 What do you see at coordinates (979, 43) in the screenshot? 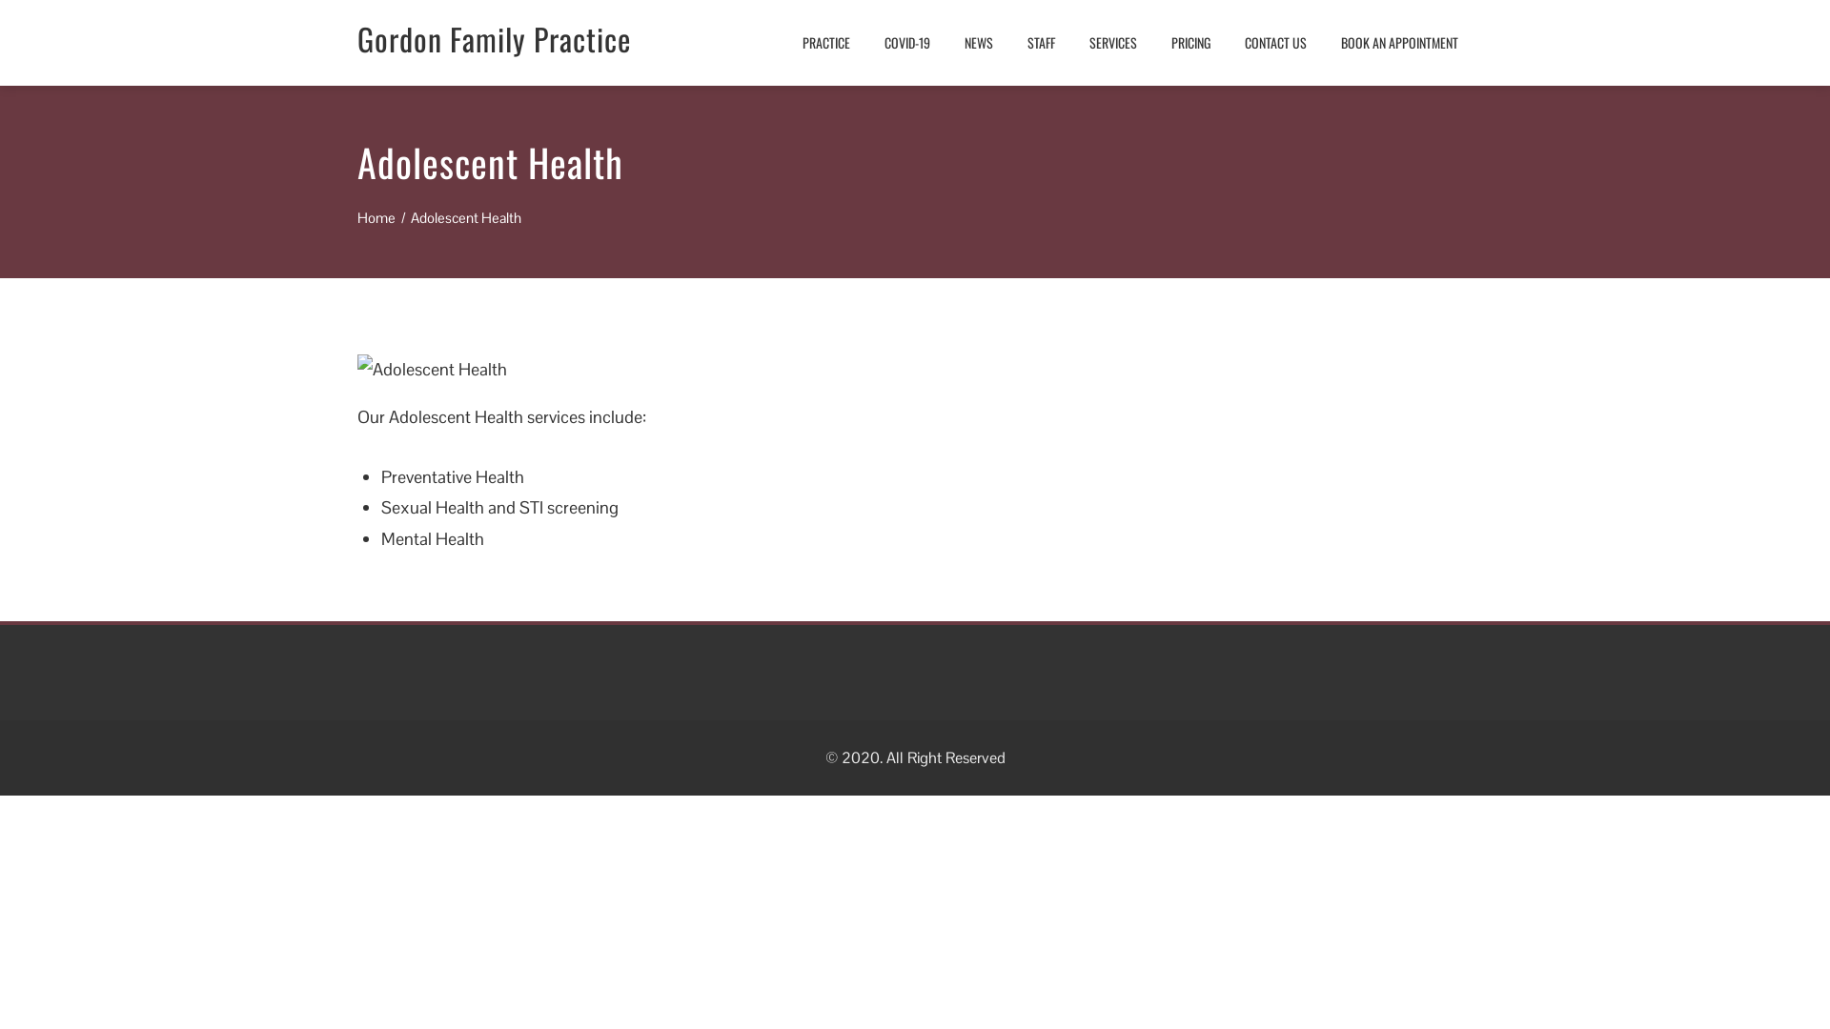
I see `NEWS` at bounding box center [979, 43].